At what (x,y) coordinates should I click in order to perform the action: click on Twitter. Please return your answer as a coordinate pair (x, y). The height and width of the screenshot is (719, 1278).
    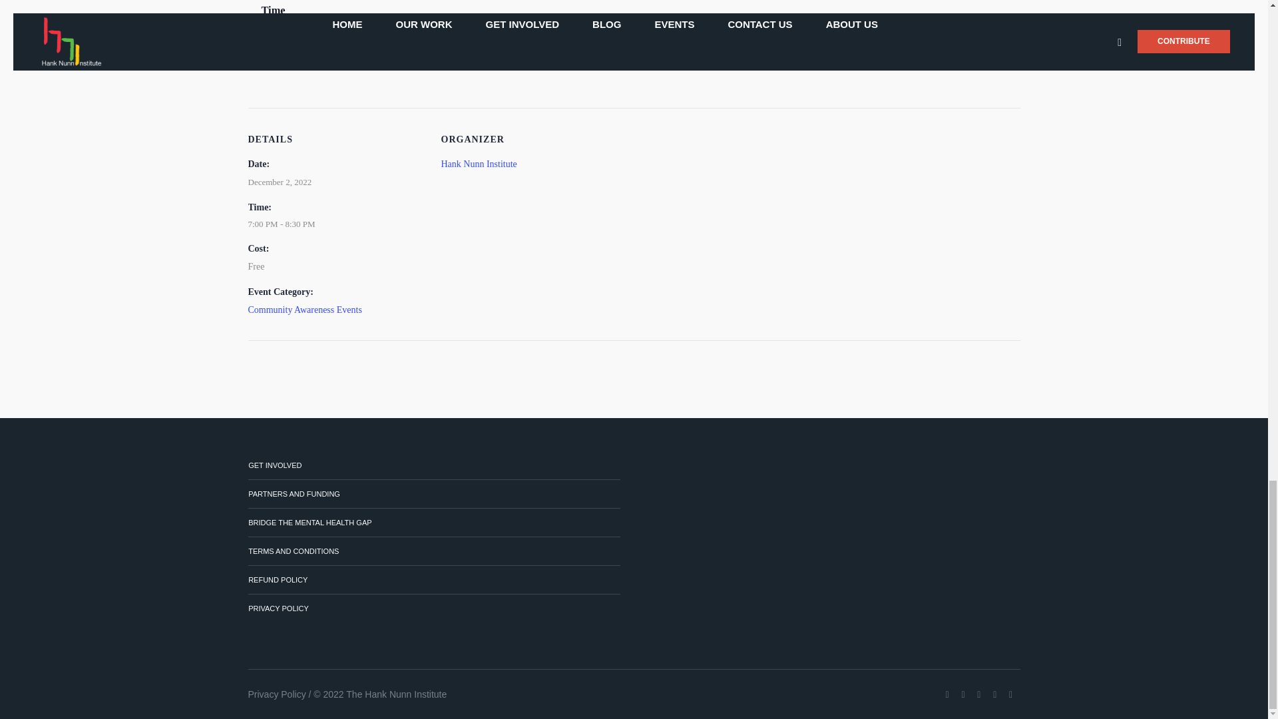
    Looking at the image, I should click on (962, 695).